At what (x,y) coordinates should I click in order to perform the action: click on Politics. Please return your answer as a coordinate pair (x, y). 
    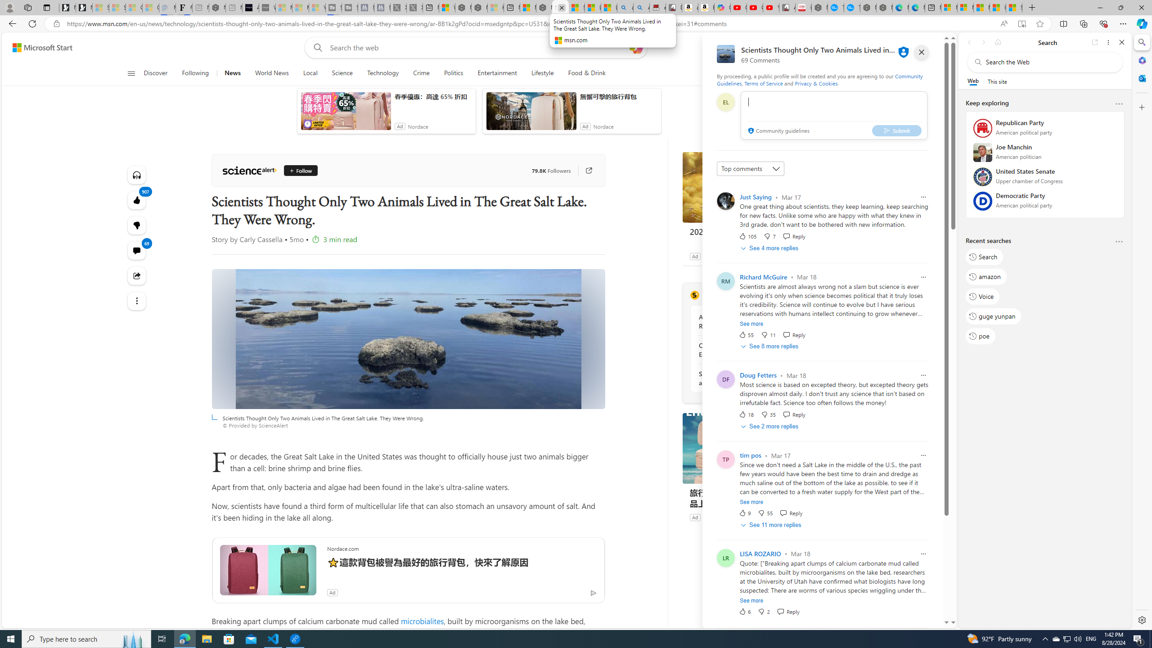
    Looking at the image, I should click on (453, 73).